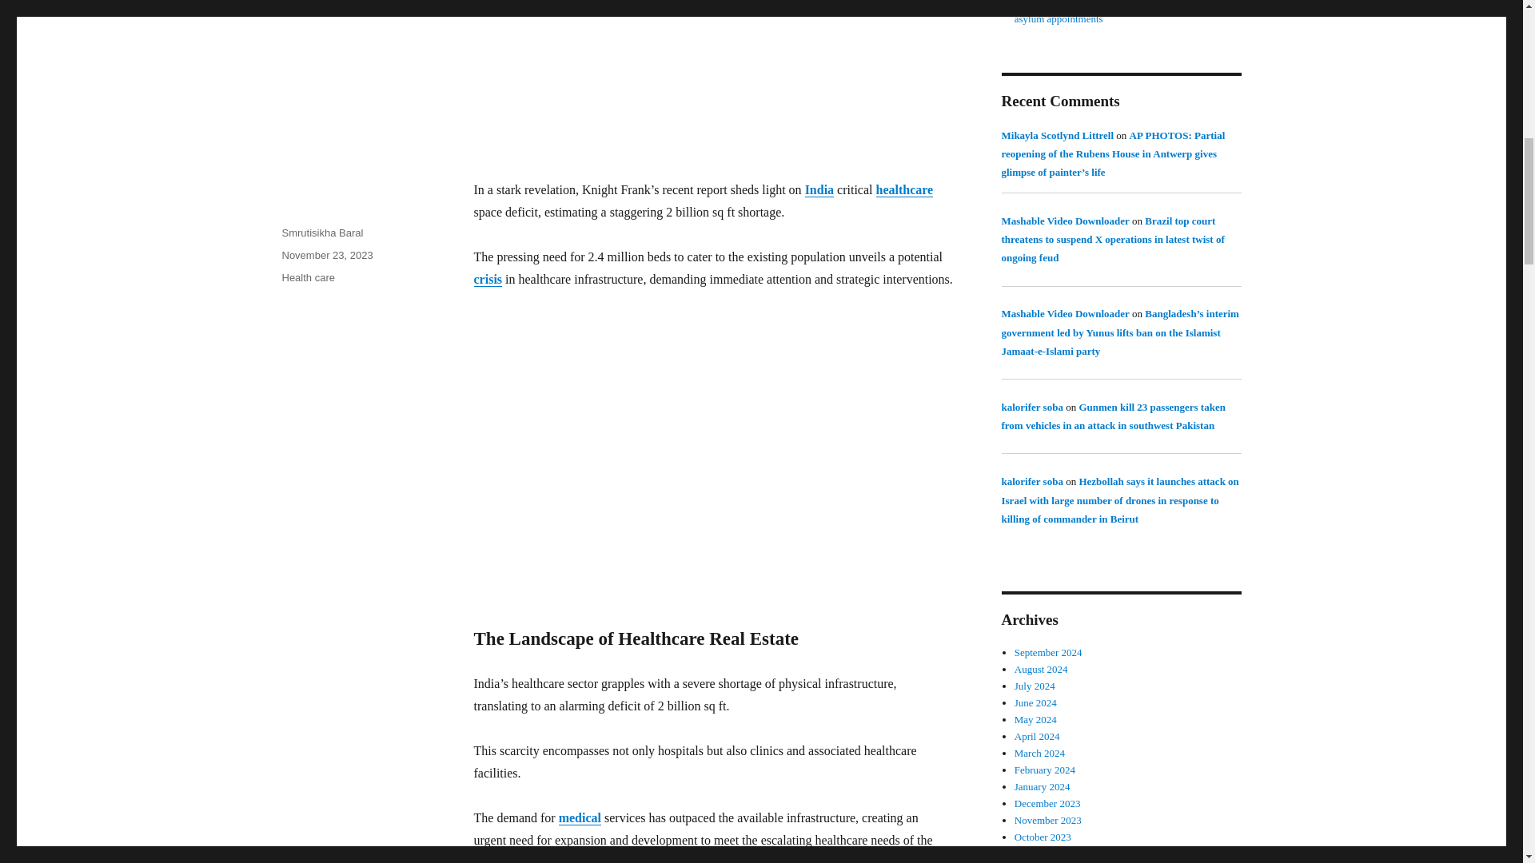 The width and height of the screenshot is (1535, 863). I want to click on India, so click(819, 189).